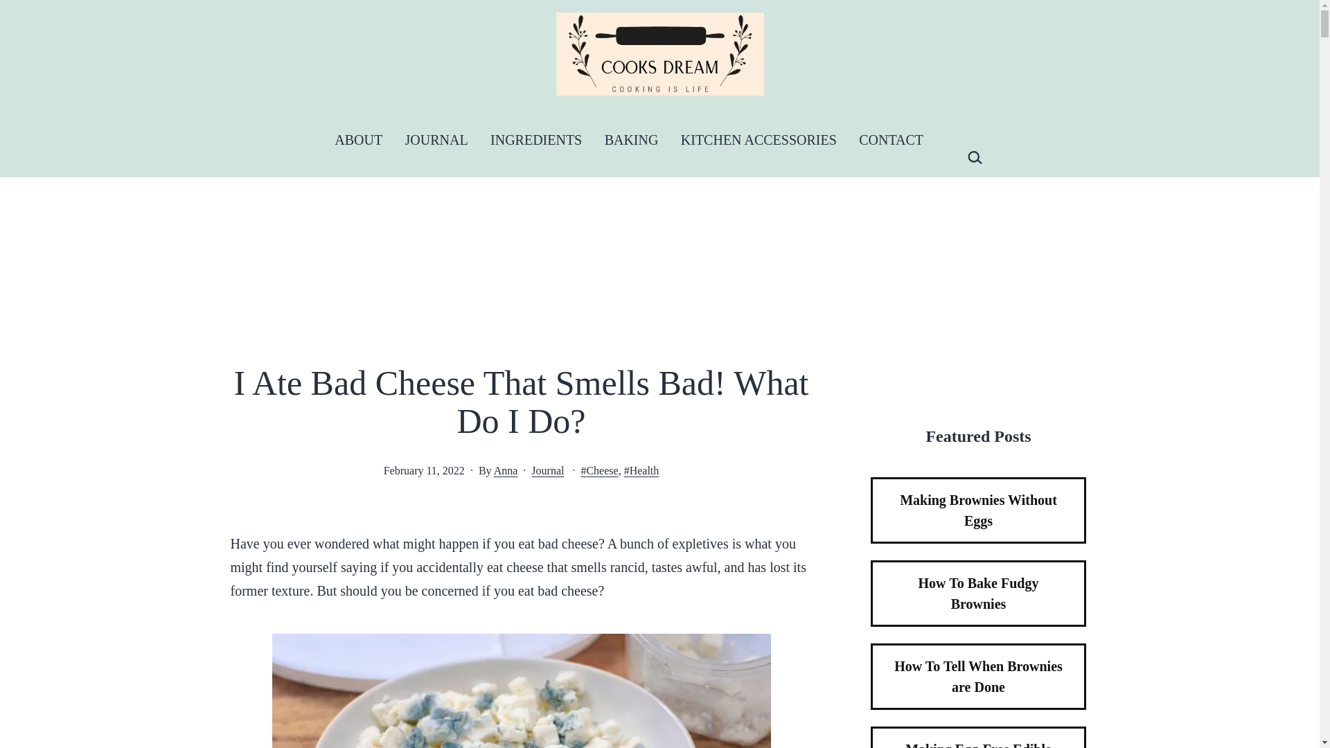  What do you see at coordinates (641, 470) in the screenshot?
I see `Health` at bounding box center [641, 470].